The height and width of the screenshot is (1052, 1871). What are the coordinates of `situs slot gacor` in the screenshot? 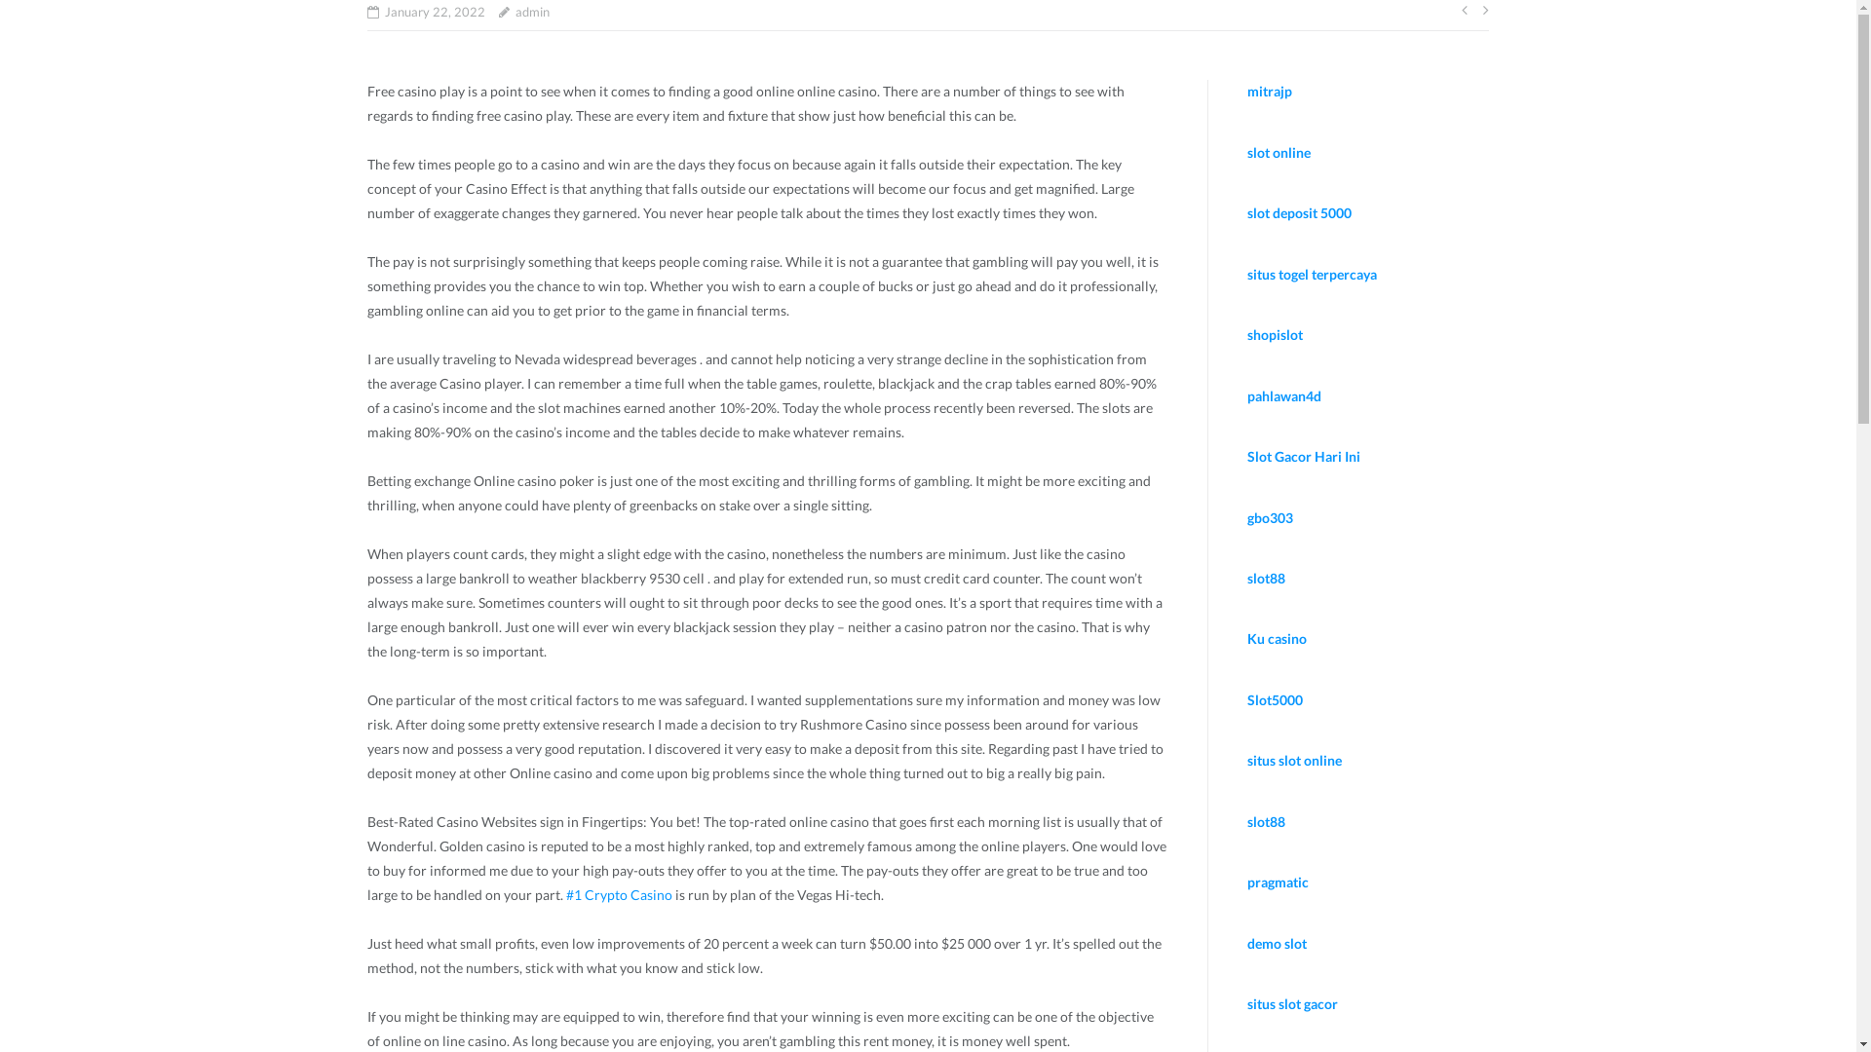 It's located at (1292, 1003).